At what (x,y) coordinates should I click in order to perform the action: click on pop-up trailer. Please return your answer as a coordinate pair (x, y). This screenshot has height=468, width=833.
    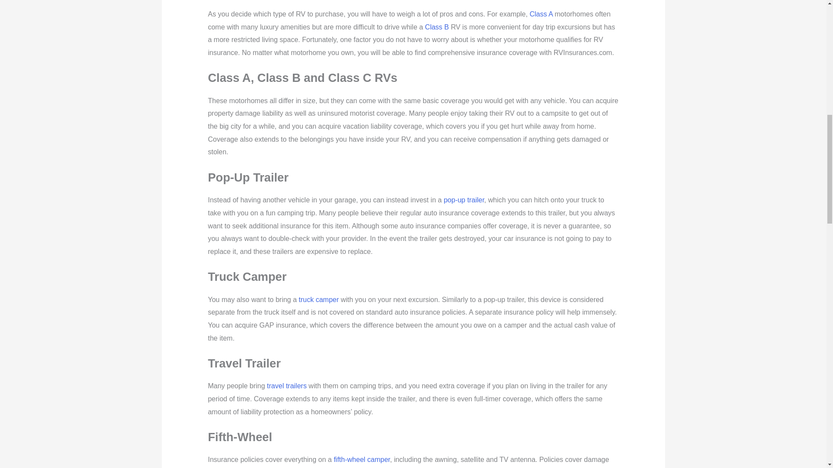
    Looking at the image, I should click on (464, 199).